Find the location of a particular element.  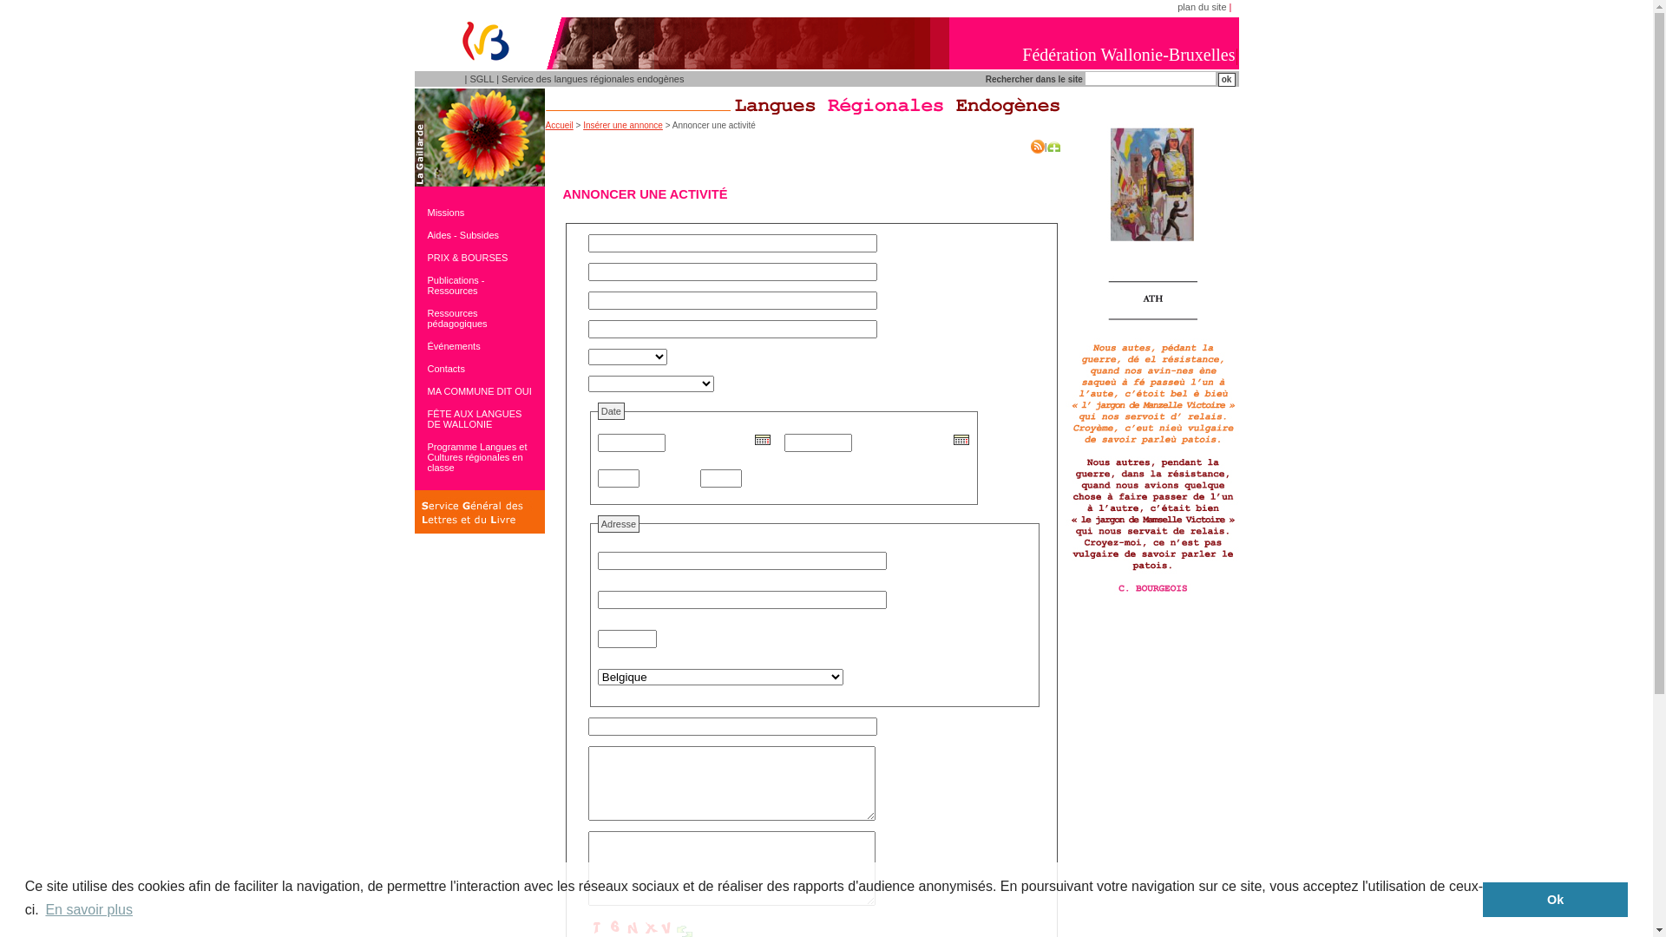

Plus de choix is located at coordinates (1053, 147).